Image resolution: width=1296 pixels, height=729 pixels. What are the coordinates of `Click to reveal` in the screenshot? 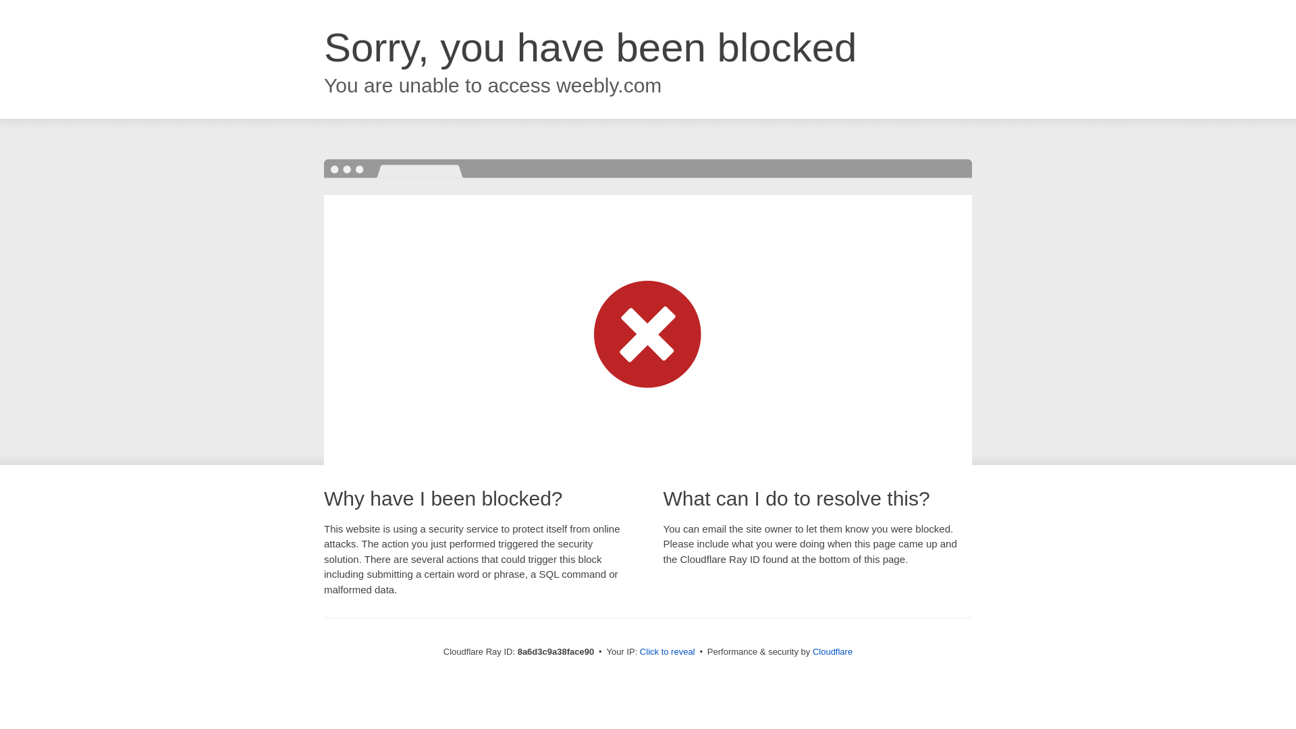 It's located at (667, 652).